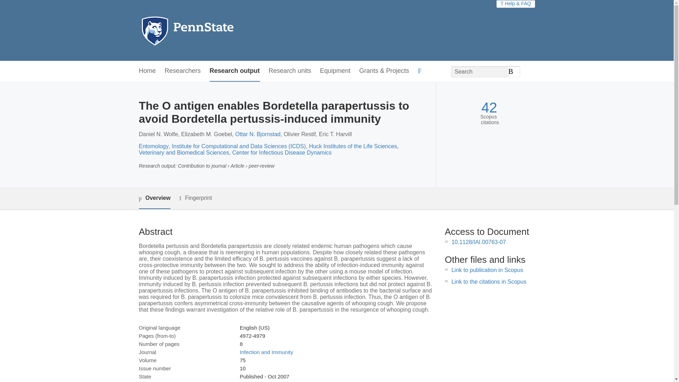 The width and height of the screenshot is (679, 382). Describe the element at coordinates (489, 108) in the screenshot. I see `42` at that location.